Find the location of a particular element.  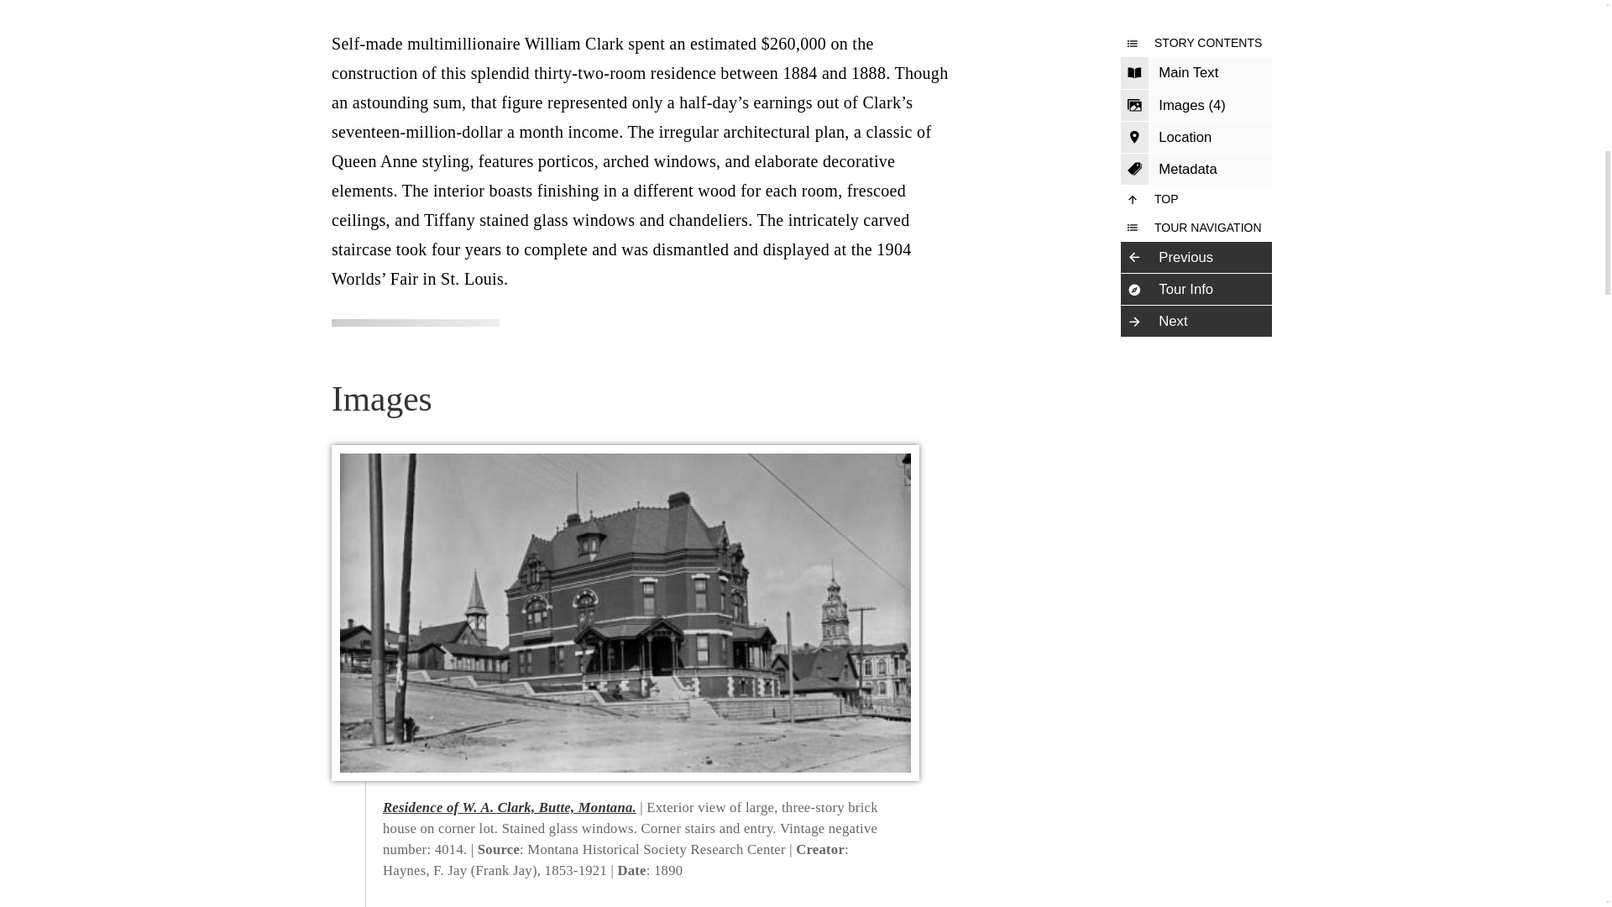

Tour Navigation is located at coordinates (1196, 228).